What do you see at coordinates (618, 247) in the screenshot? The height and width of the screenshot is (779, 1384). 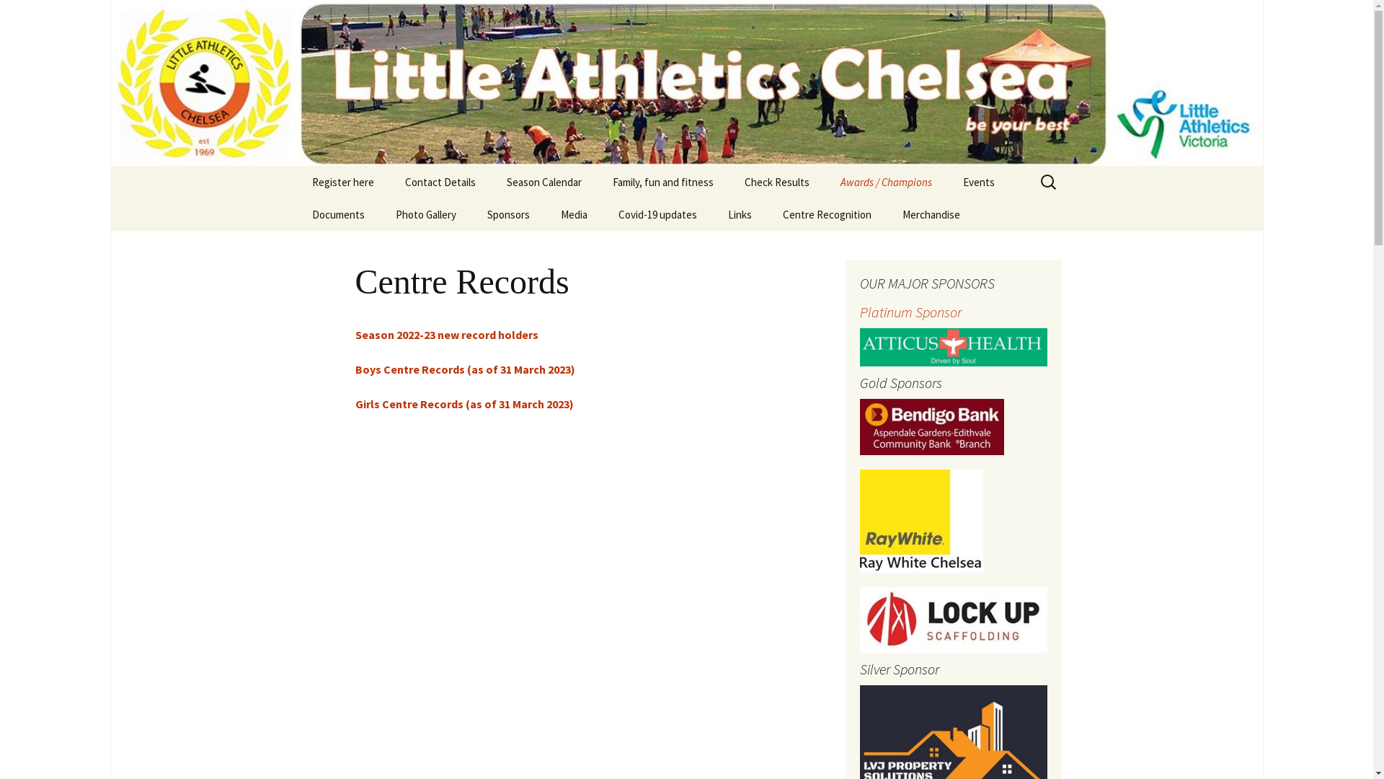 I see `Centre Awards` at bounding box center [618, 247].